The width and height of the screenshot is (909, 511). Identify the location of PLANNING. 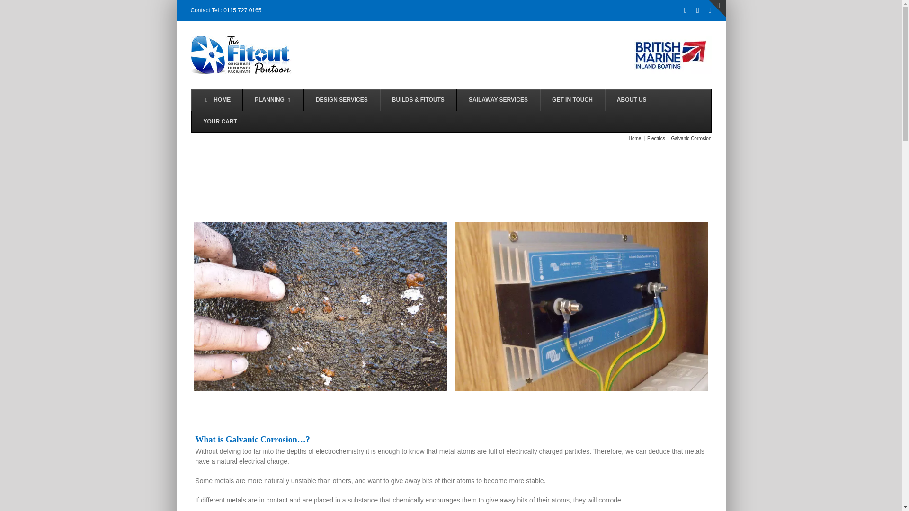
(273, 100).